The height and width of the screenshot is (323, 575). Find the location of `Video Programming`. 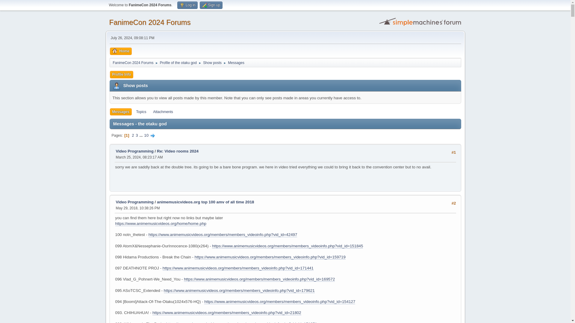

Video Programming is located at coordinates (134, 151).